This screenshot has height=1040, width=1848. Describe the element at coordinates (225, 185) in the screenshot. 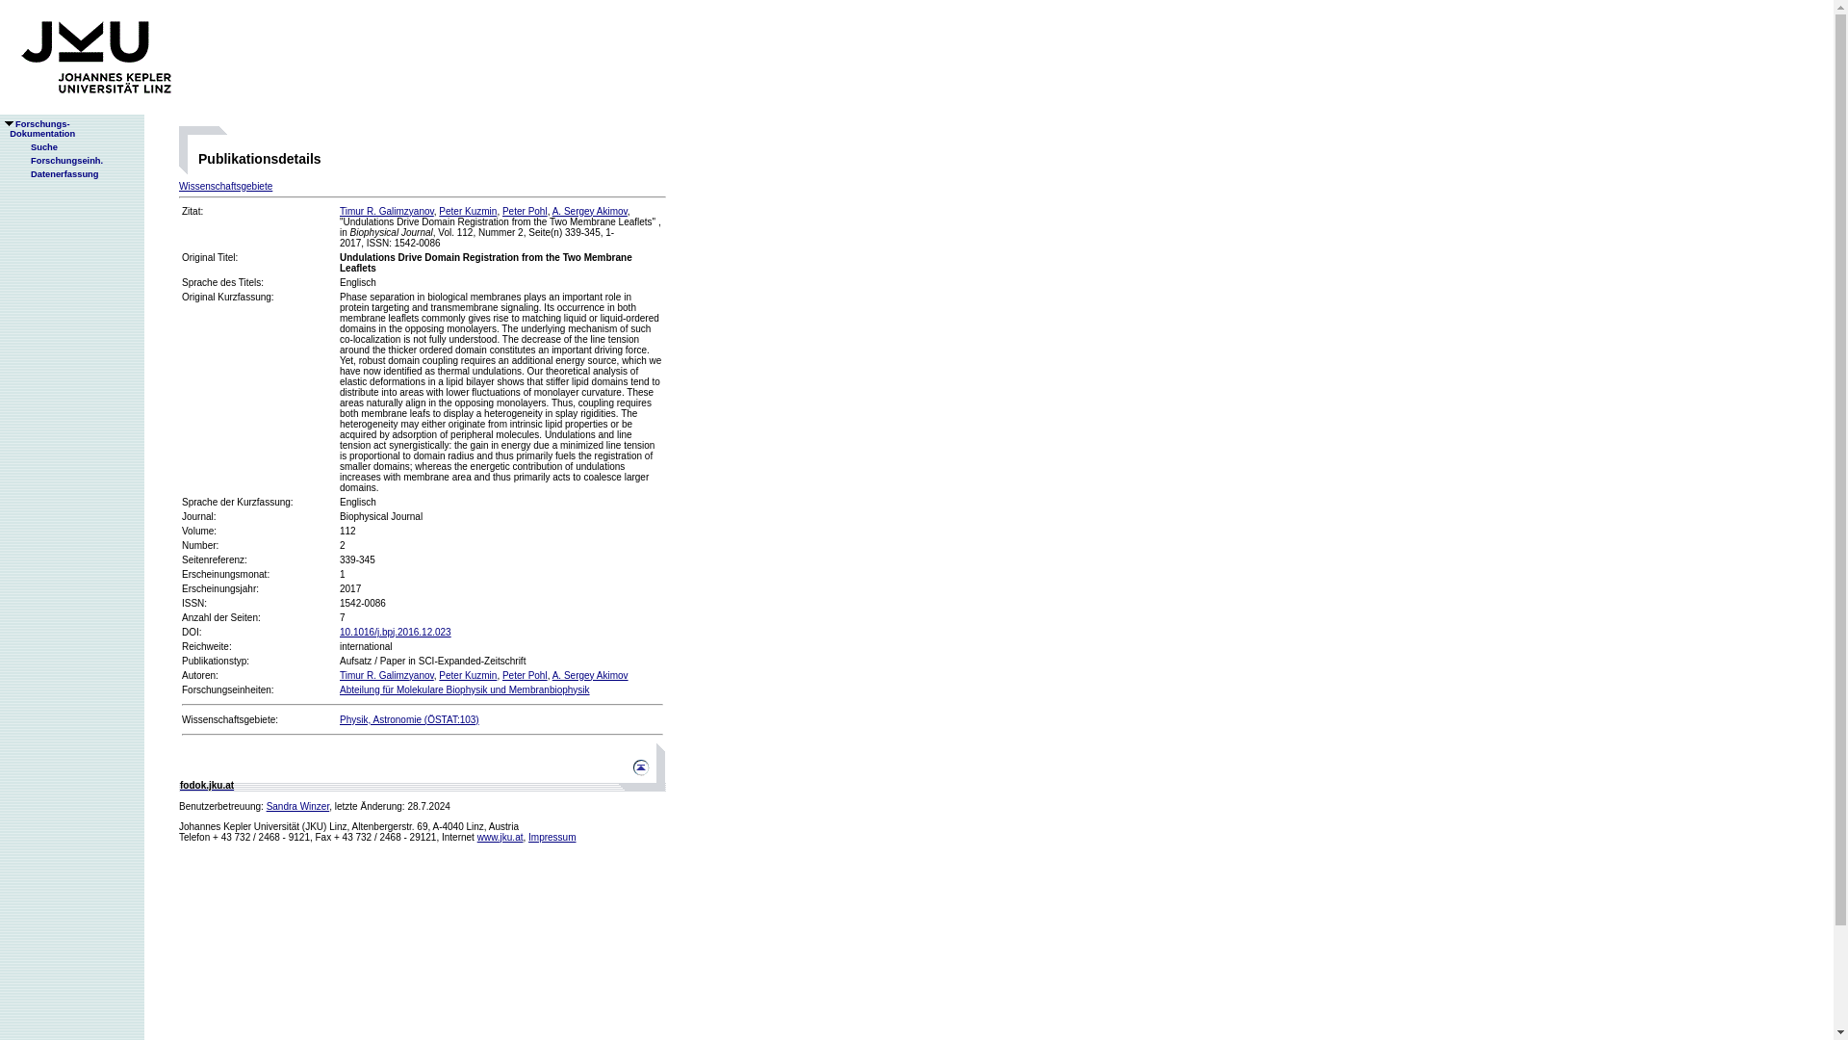

I see `www.jku.at` at that location.